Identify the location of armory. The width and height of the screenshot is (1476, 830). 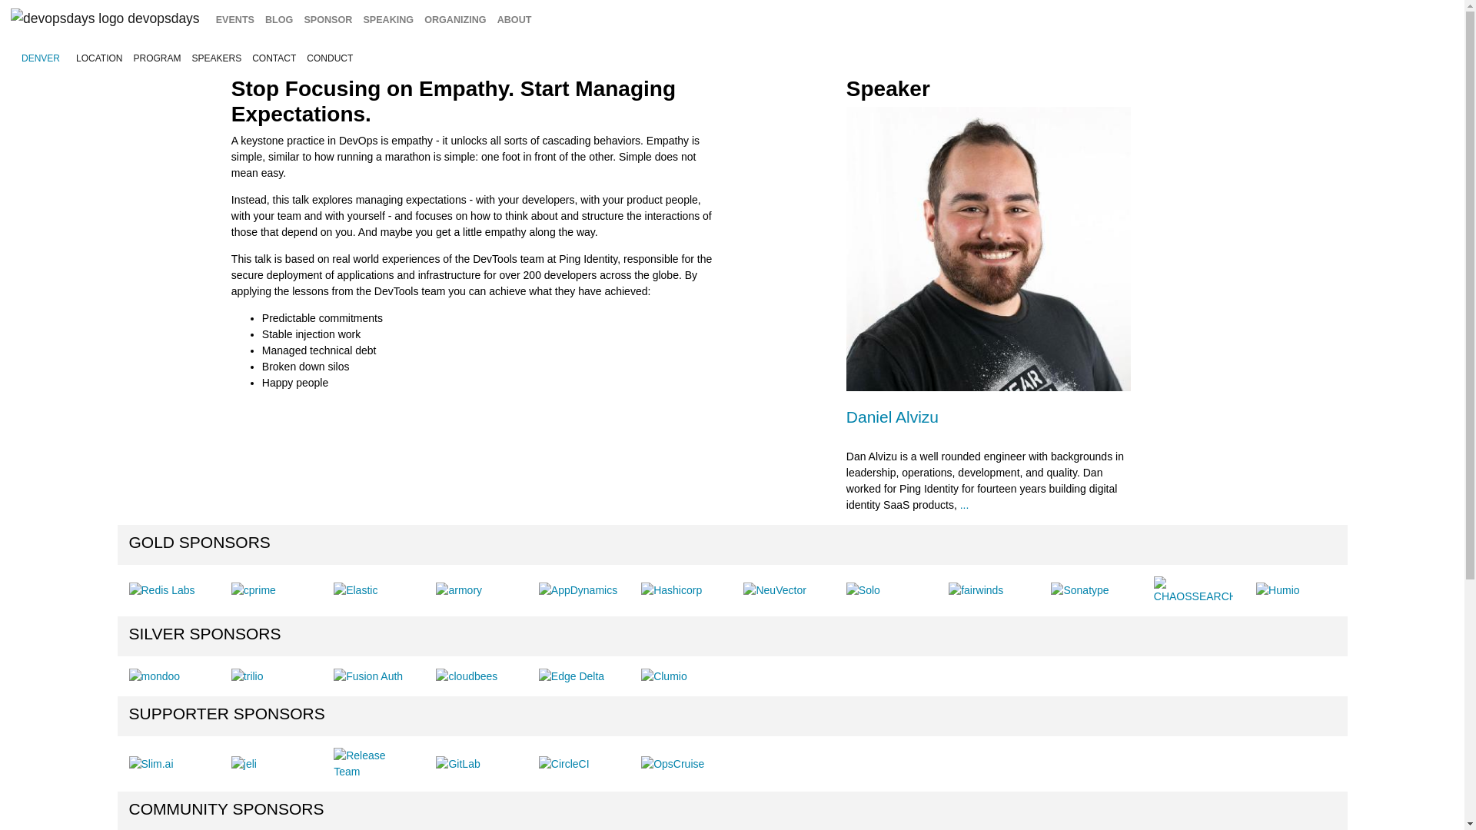
(458, 590).